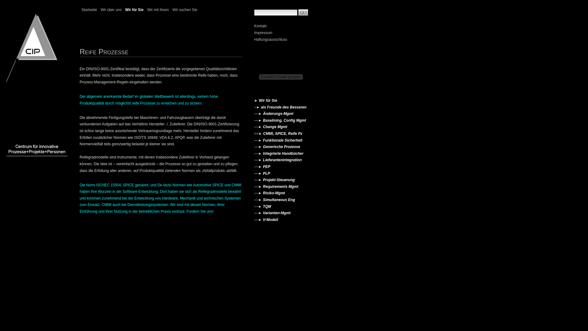 The image size is (588, 331). What do you see at coordinates (279, 200) in the screenshot?
I see `Simultaneous Eng` at bounding box center [279, 200].